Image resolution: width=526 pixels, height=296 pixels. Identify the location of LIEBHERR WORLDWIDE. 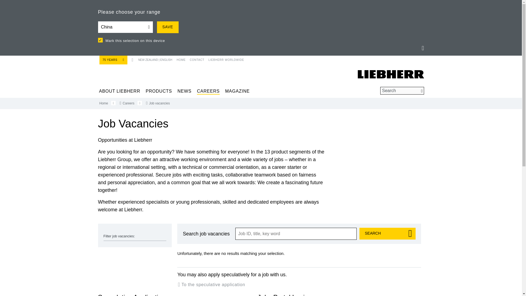
(224, 59).